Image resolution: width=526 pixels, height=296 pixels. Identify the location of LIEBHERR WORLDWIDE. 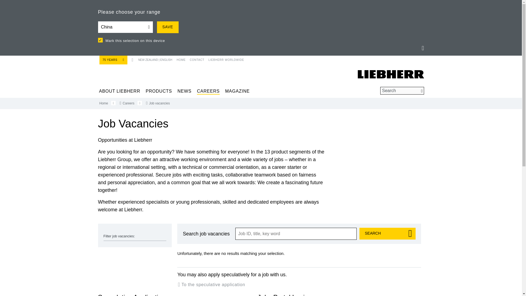
(224, 59).